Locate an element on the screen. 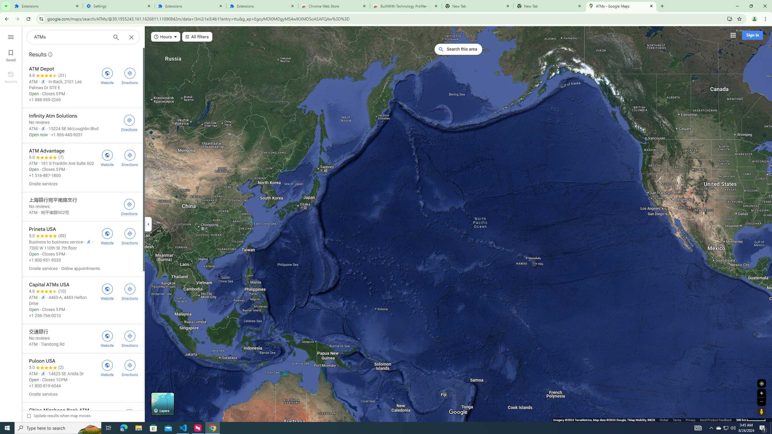  Show Your Location is located at coordinates (761, 383).